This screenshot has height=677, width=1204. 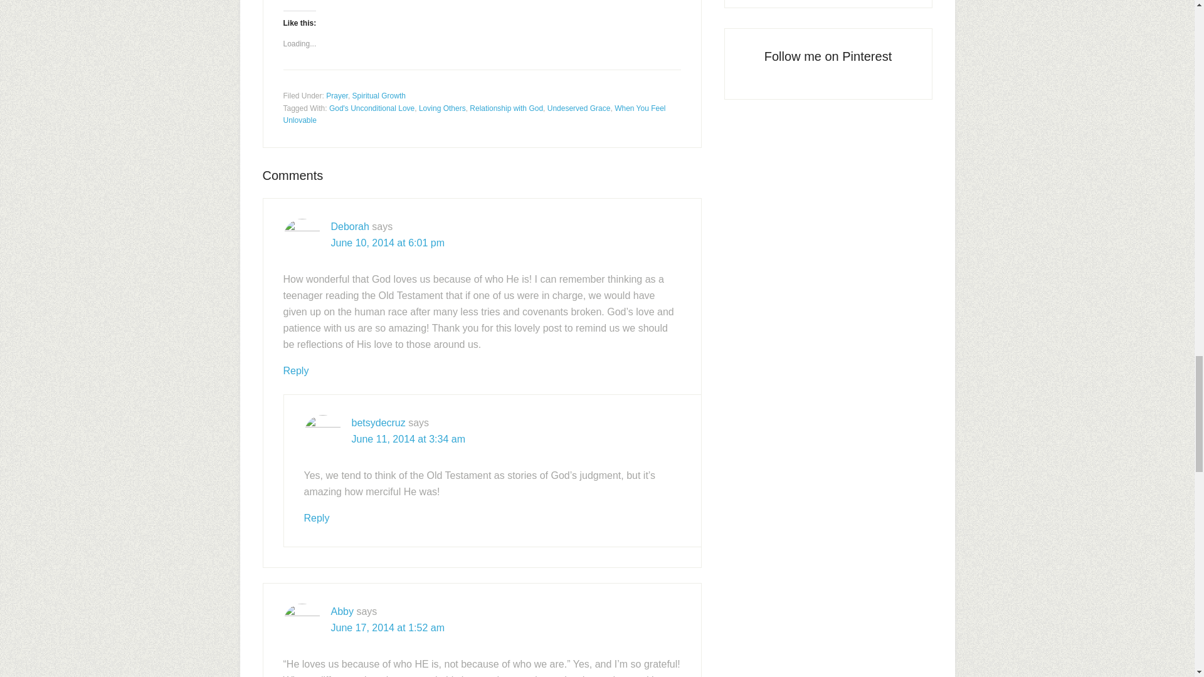 I want to click on Reply, so click(x=316, y=518).